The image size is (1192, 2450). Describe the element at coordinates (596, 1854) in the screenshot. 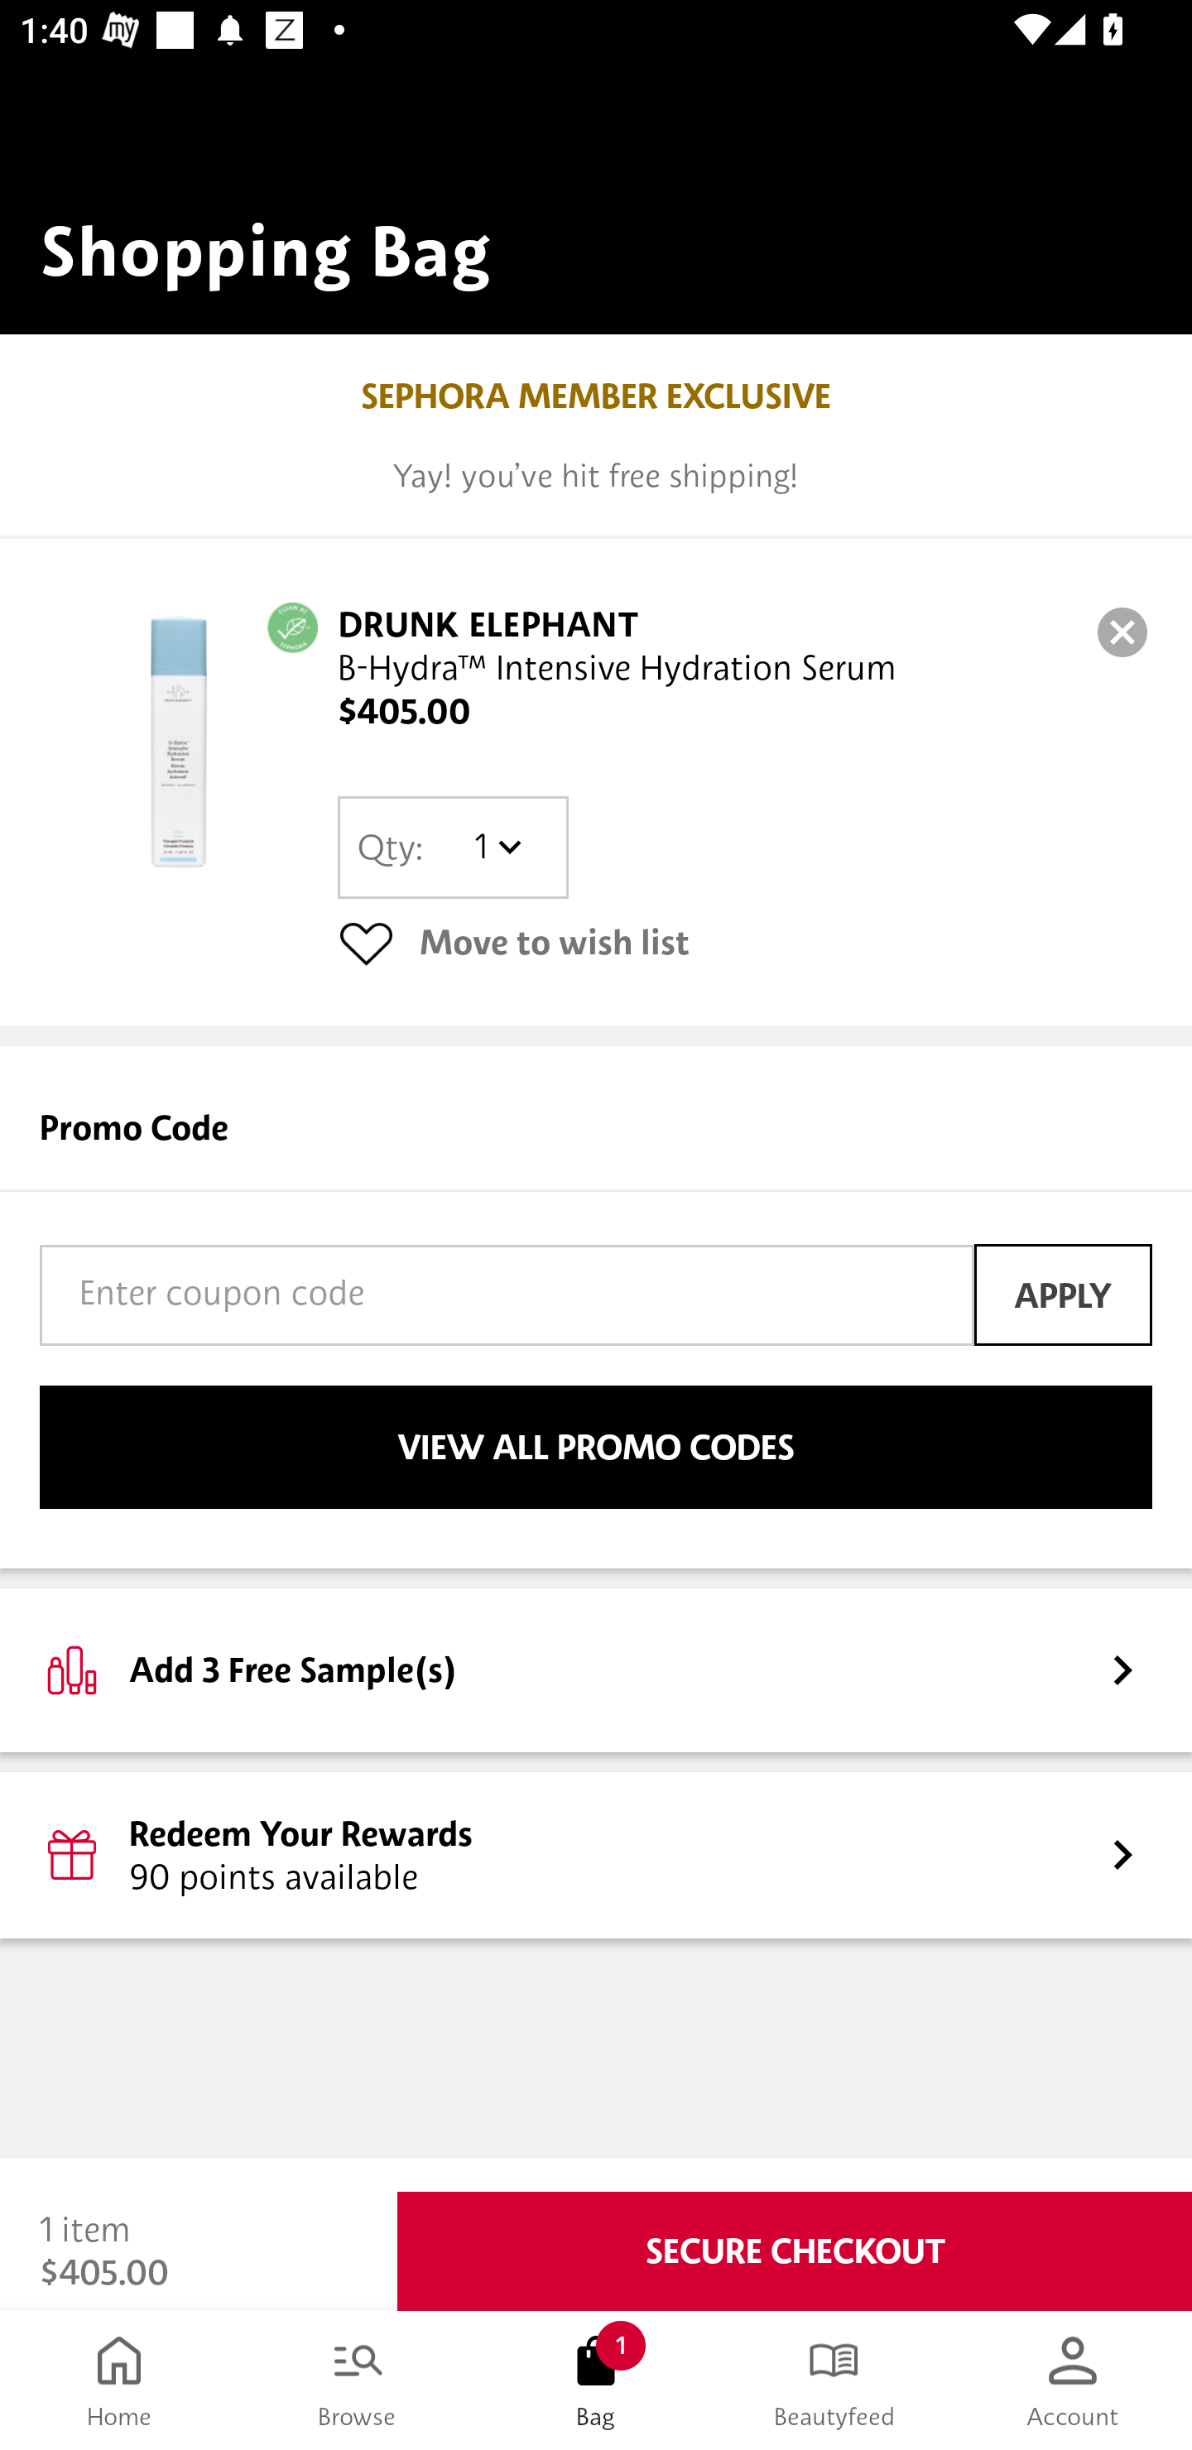

I see `Redeem Your Rewards 90 points available` at that location.